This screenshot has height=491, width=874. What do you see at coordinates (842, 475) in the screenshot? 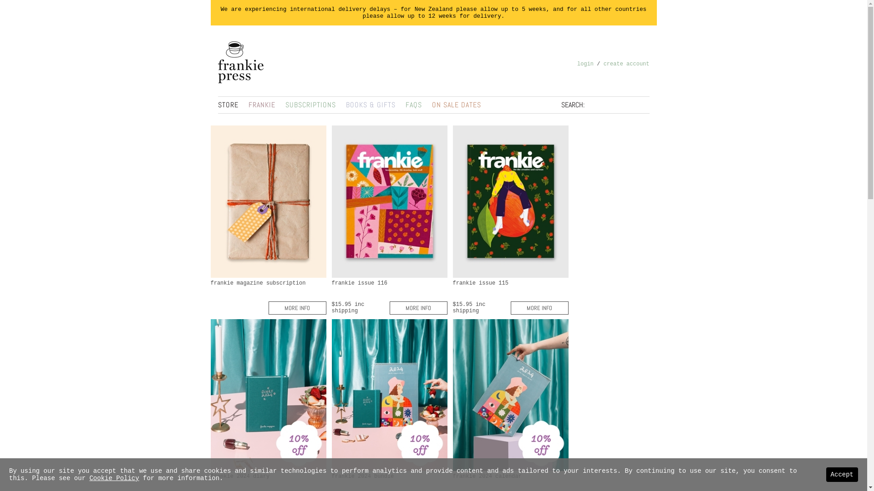
I see `Accept` at bounding box center [842, 475].